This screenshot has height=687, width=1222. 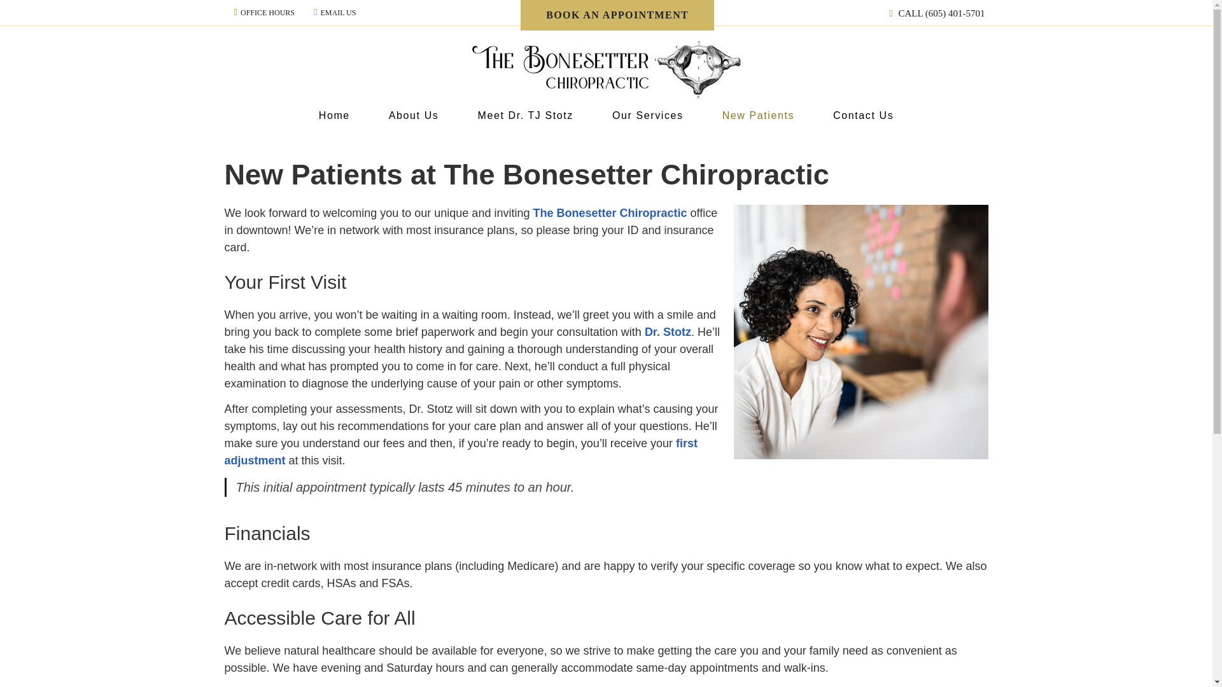 I want to click on Dr. Stotz, so click(x=668, y=332).